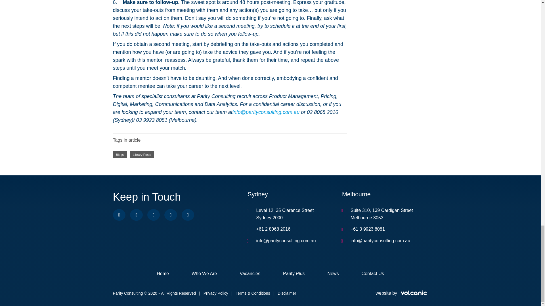 This screenshot has height=306, width=545. Describe the element at coordinates (413, 293) in the screenshot. I see `Volcanic` at that location.